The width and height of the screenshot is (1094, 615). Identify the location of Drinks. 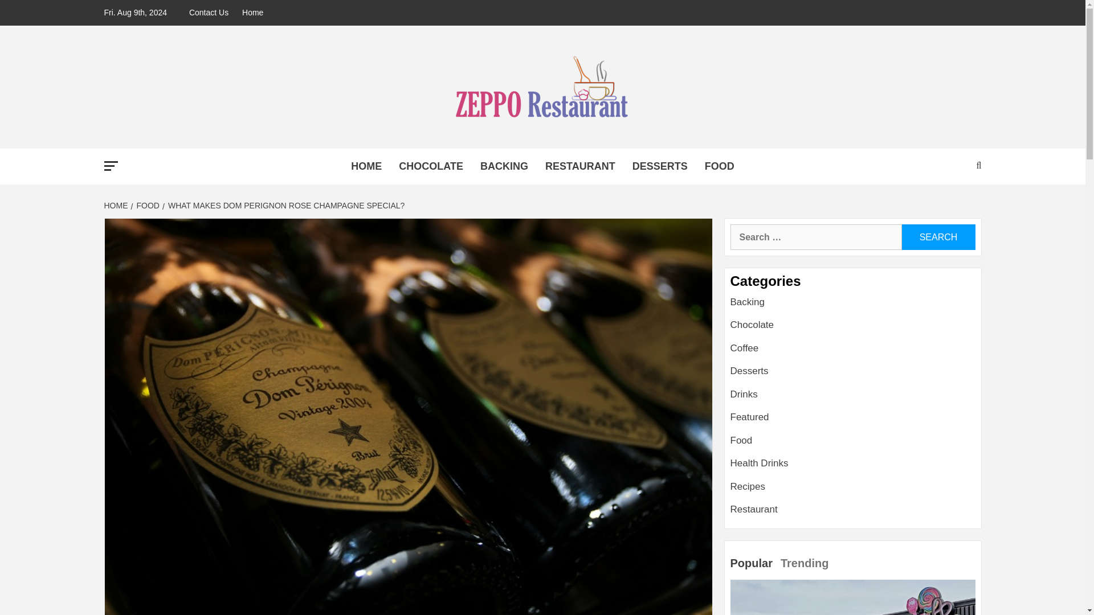
(744, 394).